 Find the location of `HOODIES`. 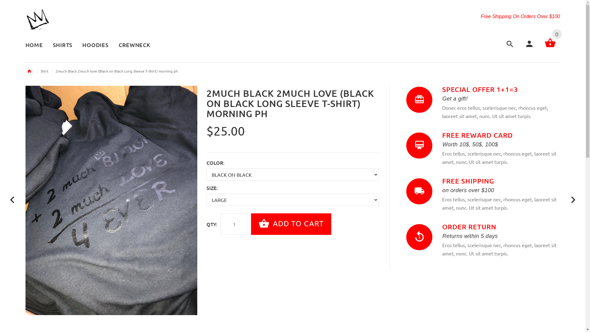

HOODIES is located at coordinates (95, 45).